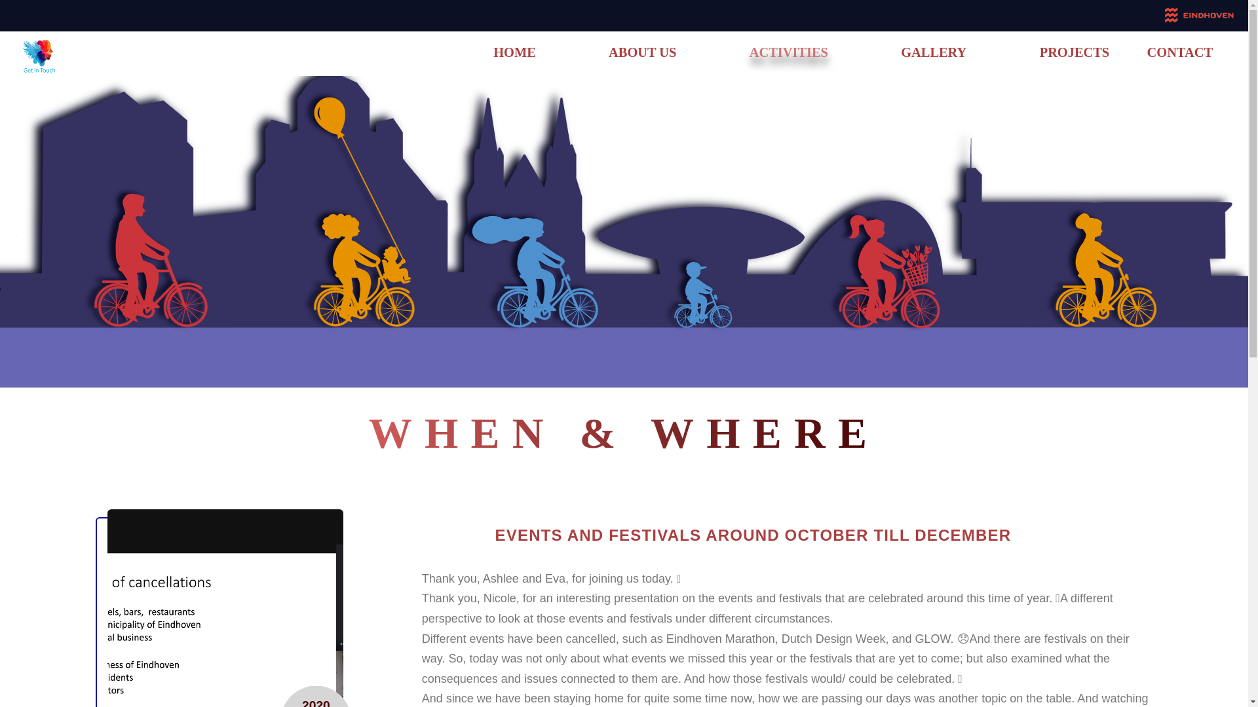  Describe the element at coordinates (514, 52) in the screenshot. I see `HOME` at that location.